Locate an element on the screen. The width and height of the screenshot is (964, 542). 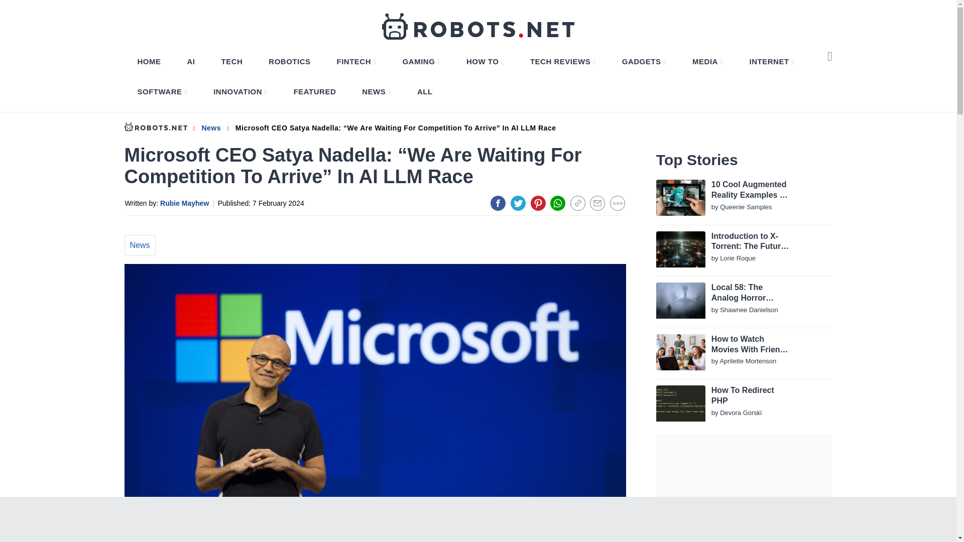
Share on twitter is located at coordinates (518, 203).